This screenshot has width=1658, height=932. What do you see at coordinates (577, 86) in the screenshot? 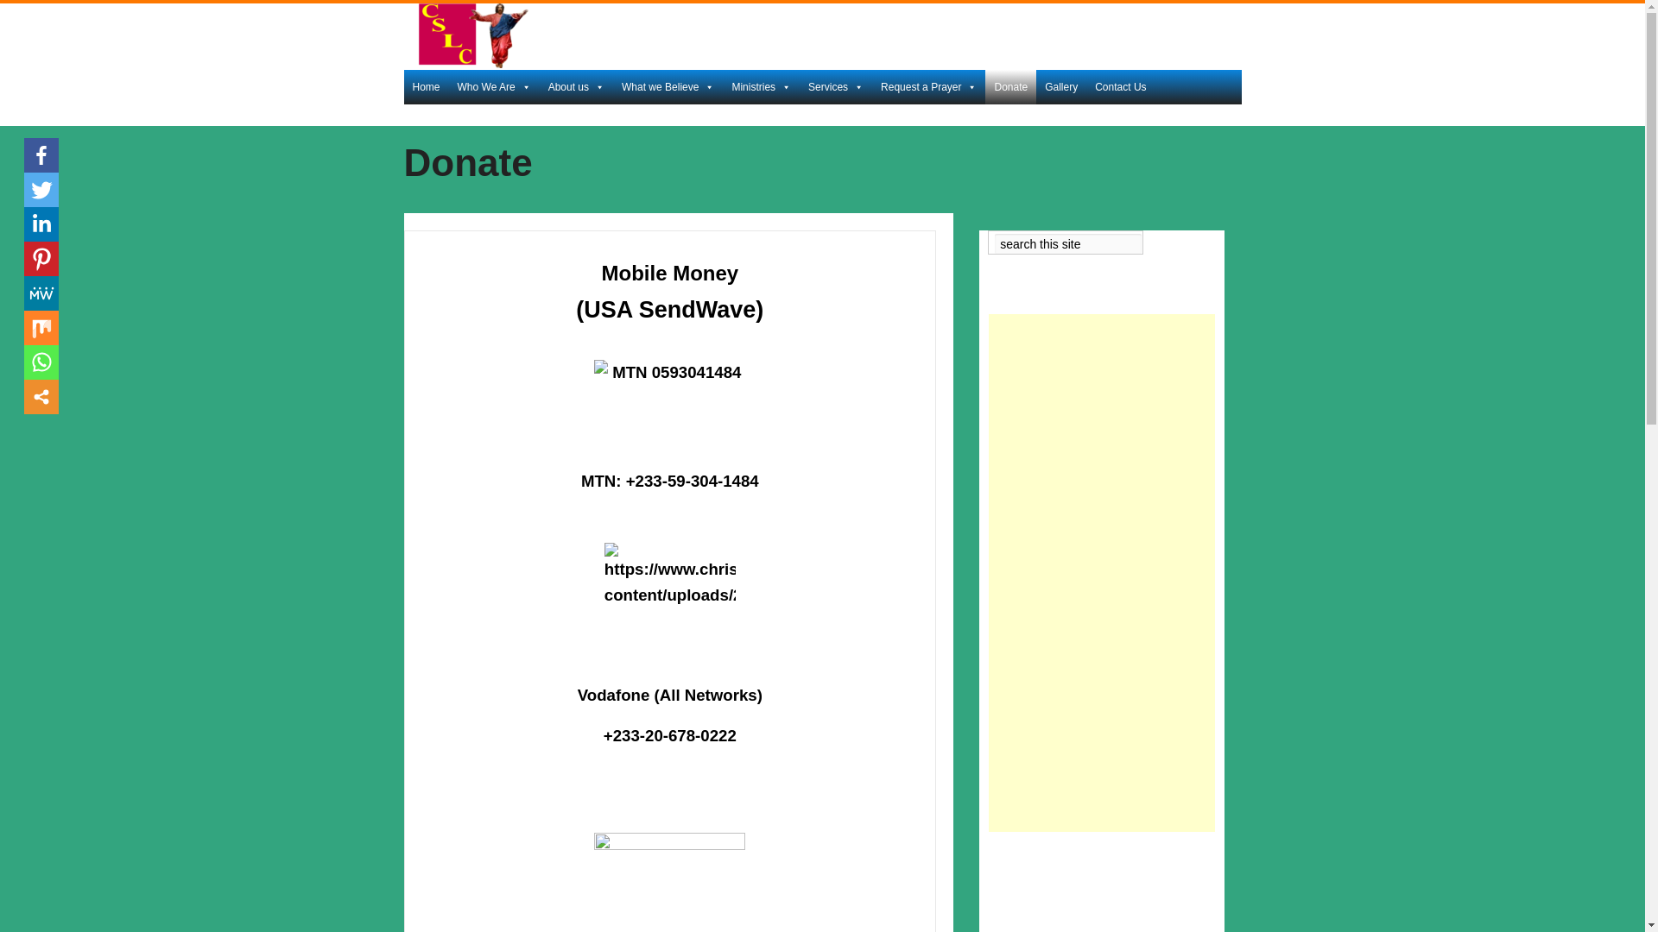
I see `About us` at bounding box center [577, 86].